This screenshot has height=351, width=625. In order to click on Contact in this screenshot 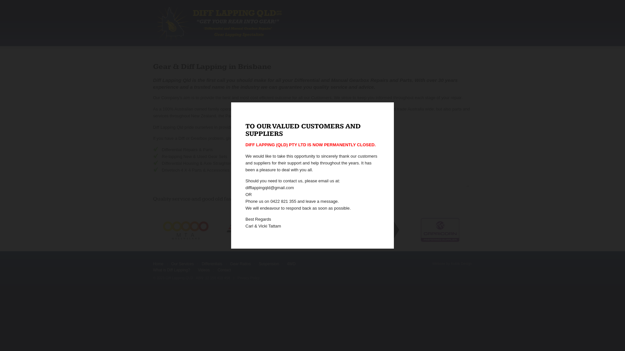, I will do `click(224, 270)`.